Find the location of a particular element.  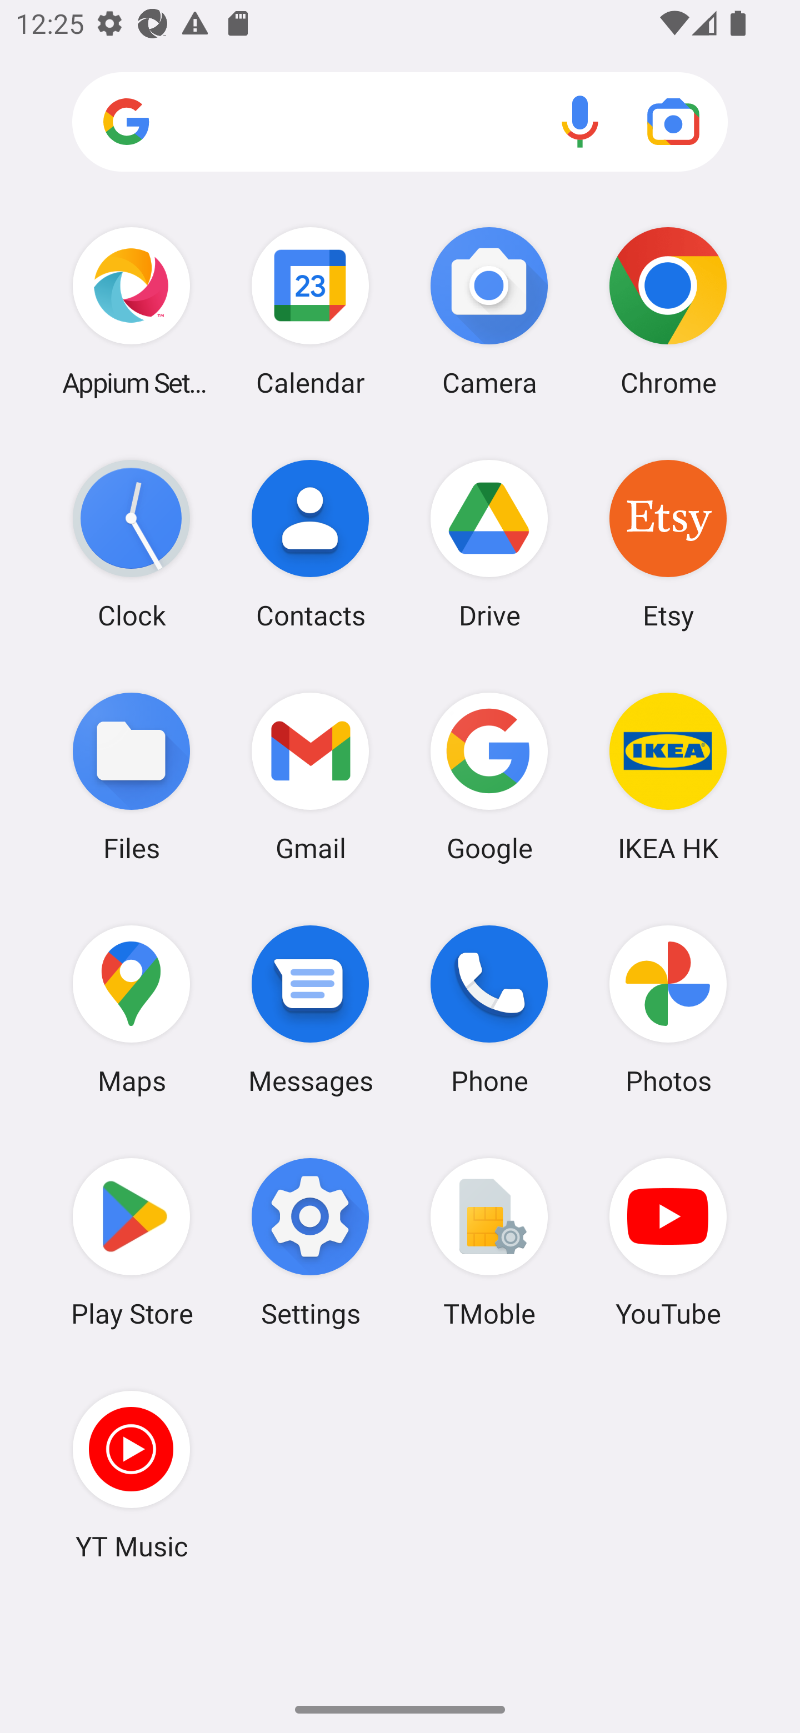

YouTube is located at coordinates (668, 1243).